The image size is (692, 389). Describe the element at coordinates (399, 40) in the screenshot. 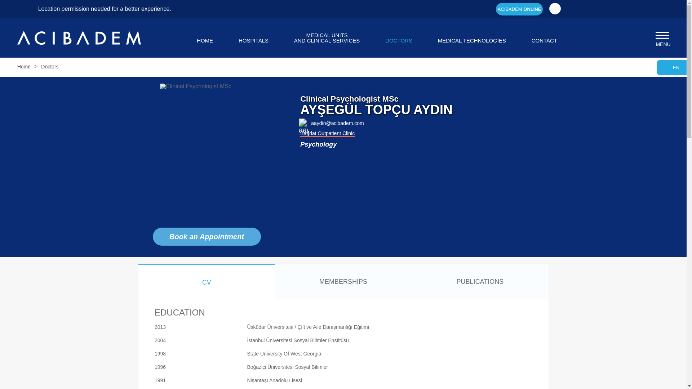

I see `EN` at that location.